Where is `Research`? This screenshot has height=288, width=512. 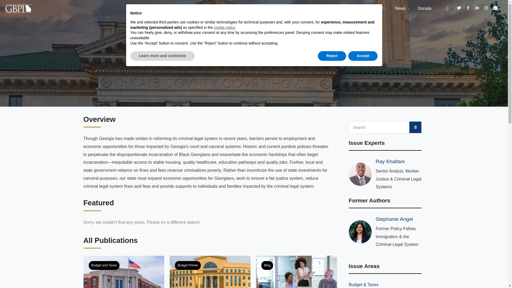 Research is located at coordinates (339, 9).